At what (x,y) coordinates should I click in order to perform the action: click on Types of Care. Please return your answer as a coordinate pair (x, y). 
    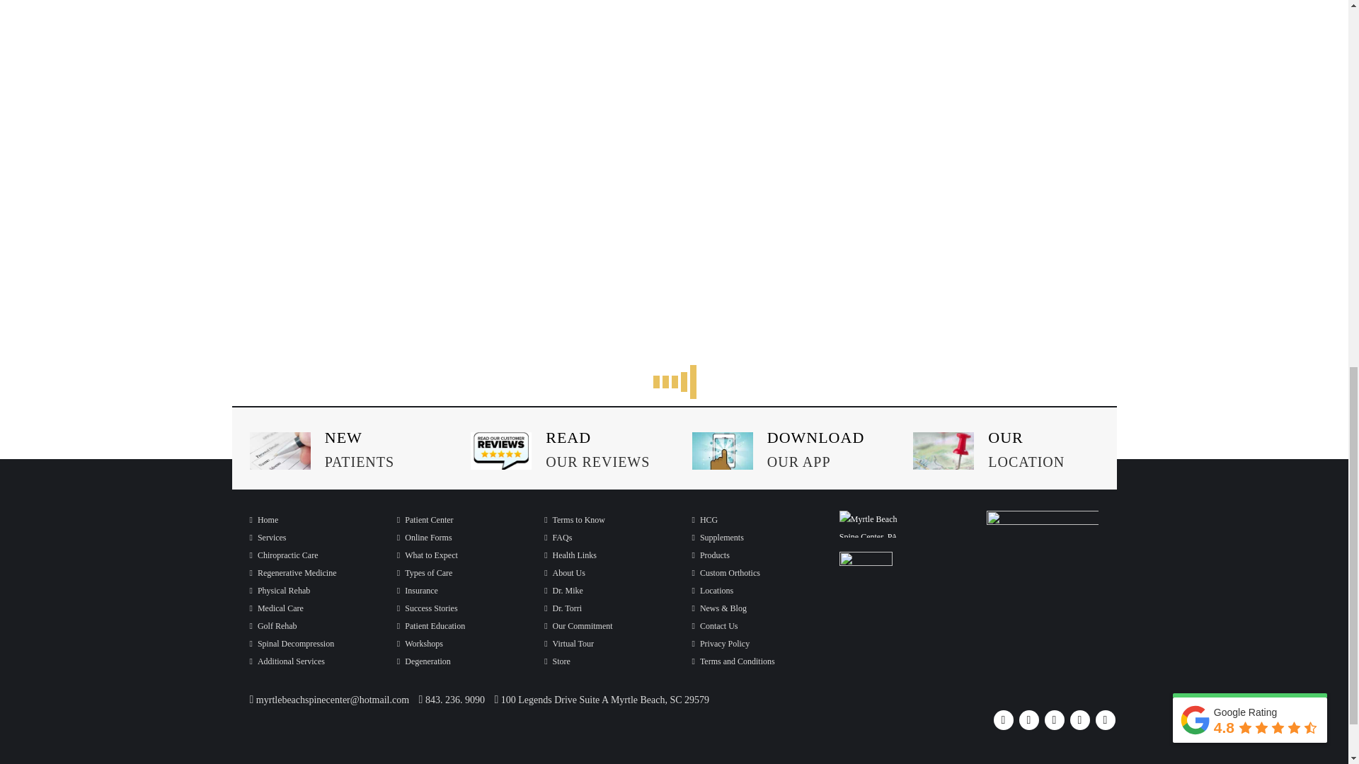
    Looking at the image, I should click on (425, 573).